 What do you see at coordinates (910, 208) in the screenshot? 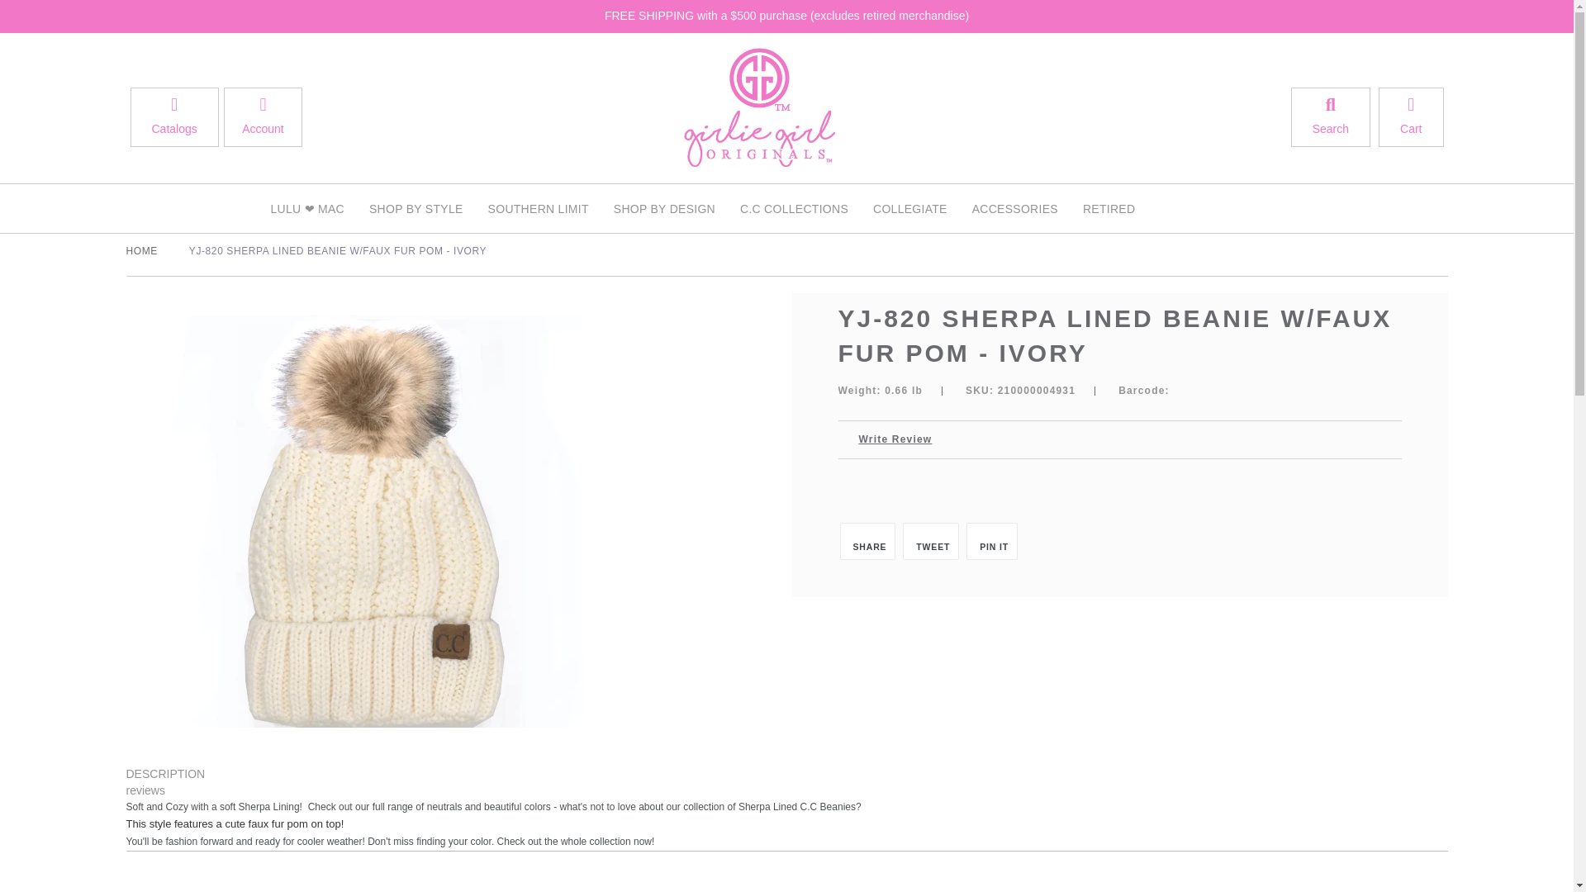
I see `COLLEGIATE` at bounding box center [910, 208].